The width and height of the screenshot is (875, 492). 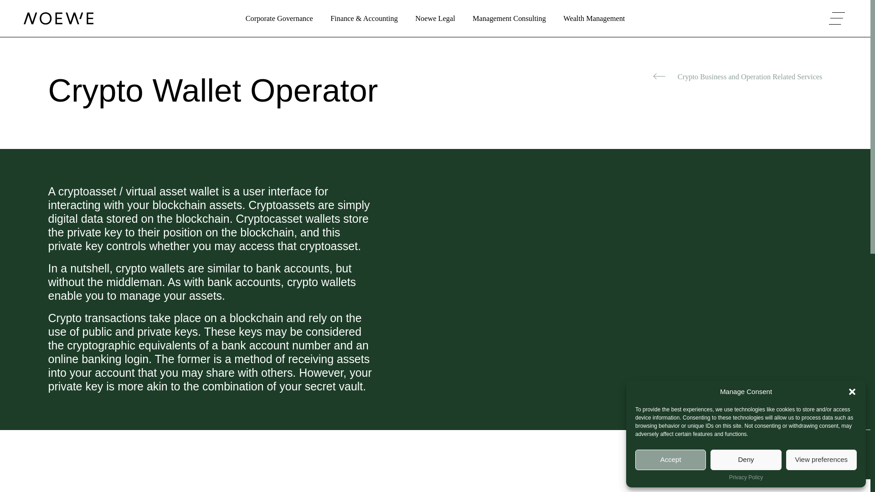 I want to click on Deny, so click(x=746, y=460).